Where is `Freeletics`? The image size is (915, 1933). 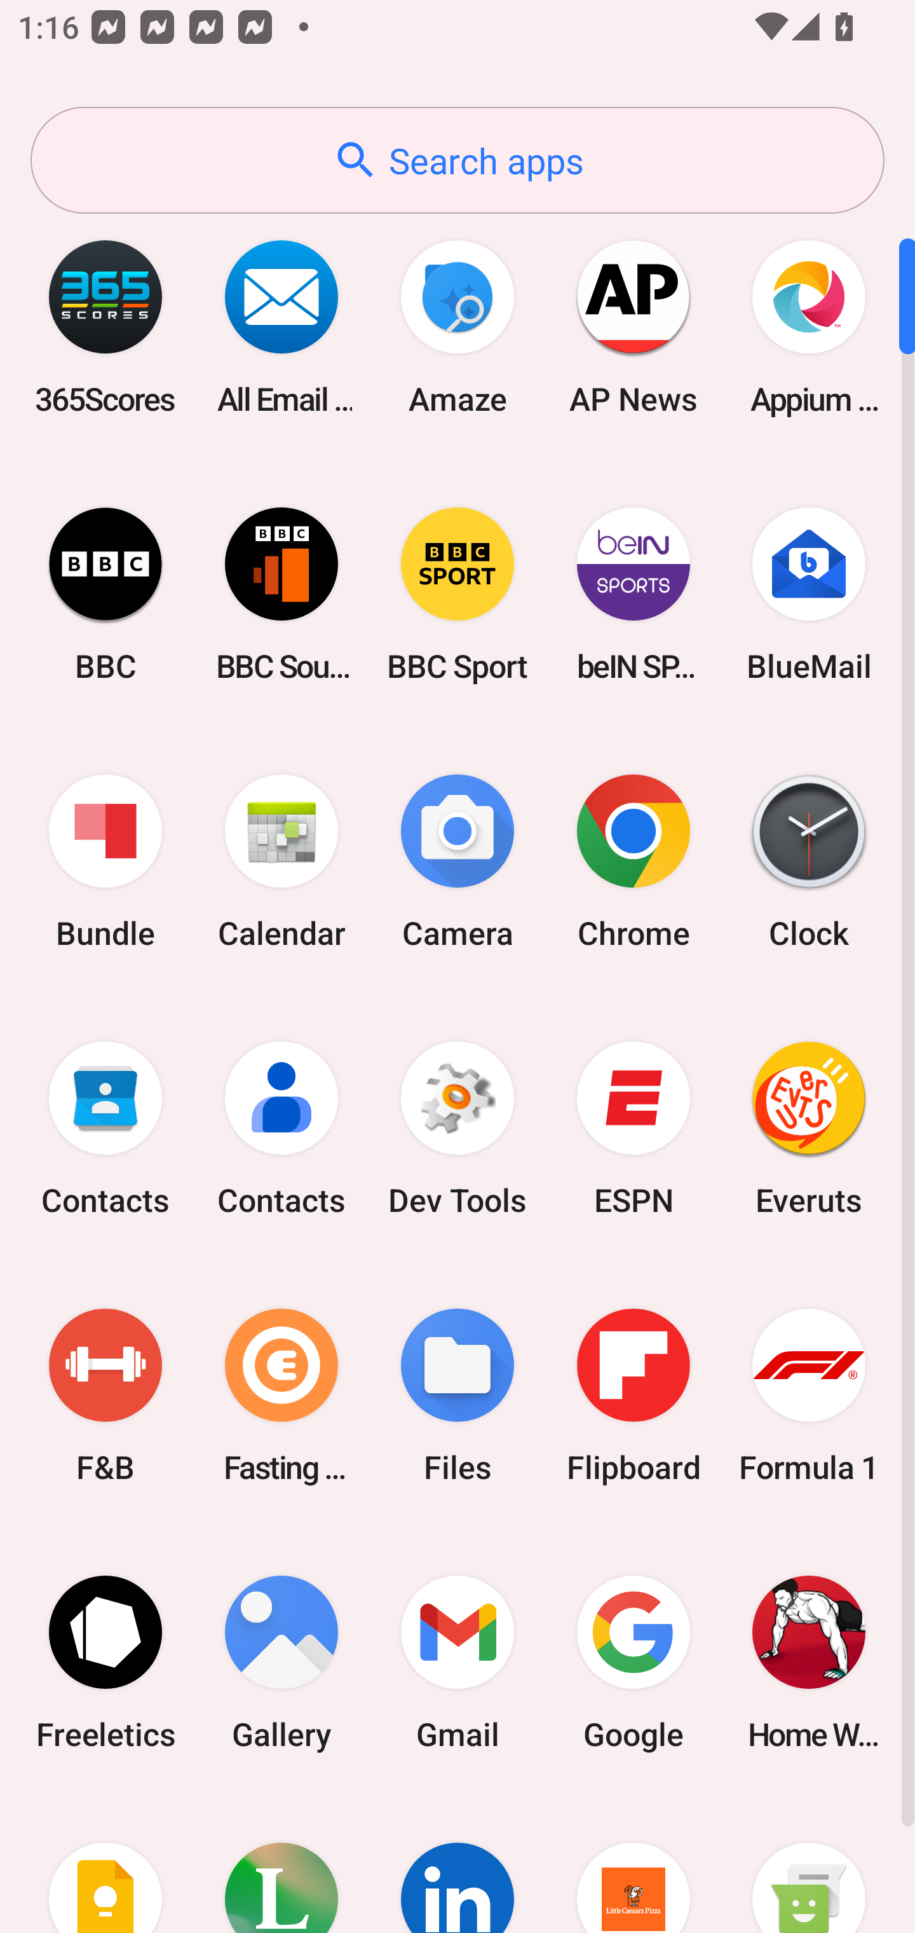
Freeletics is located at coordinates (105, 1662).